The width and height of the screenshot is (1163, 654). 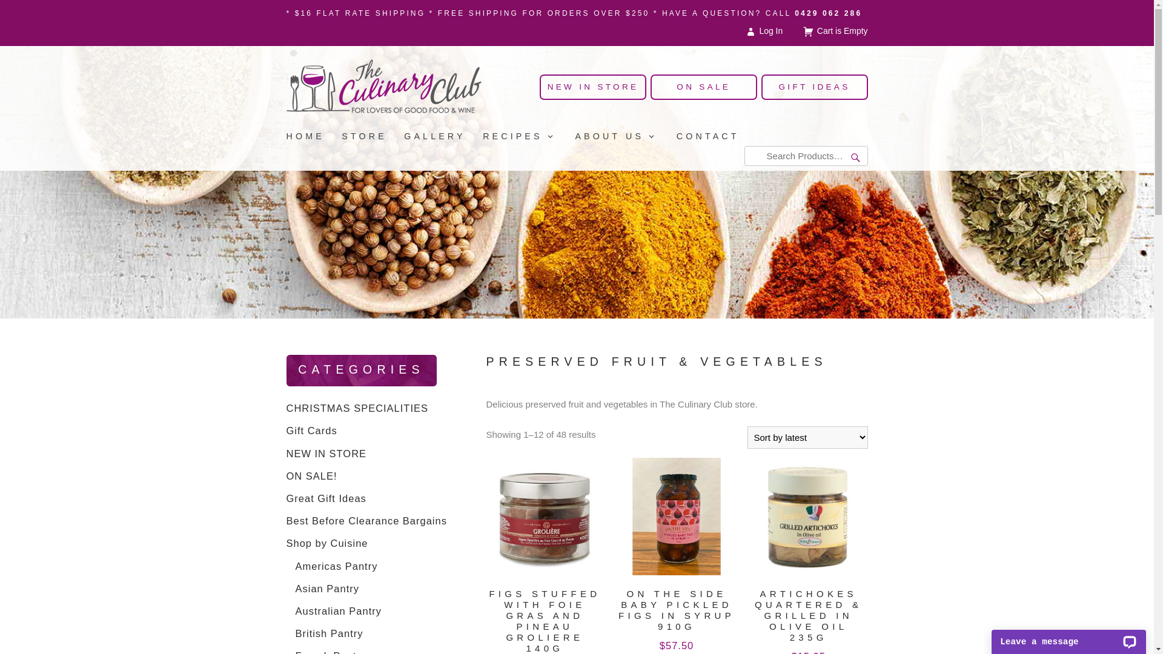 I want to click on HOME, so click(x=314, y=137).